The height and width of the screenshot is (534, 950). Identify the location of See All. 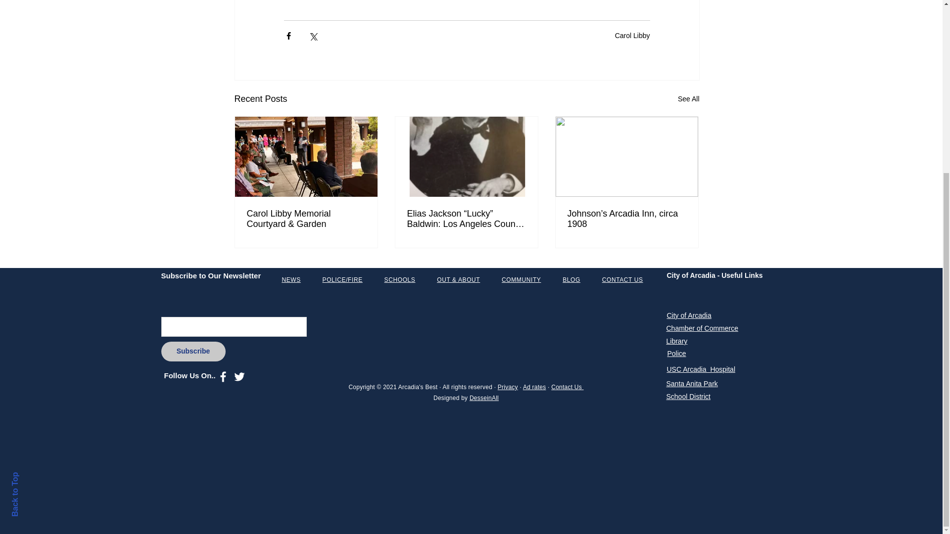
(689, 99).